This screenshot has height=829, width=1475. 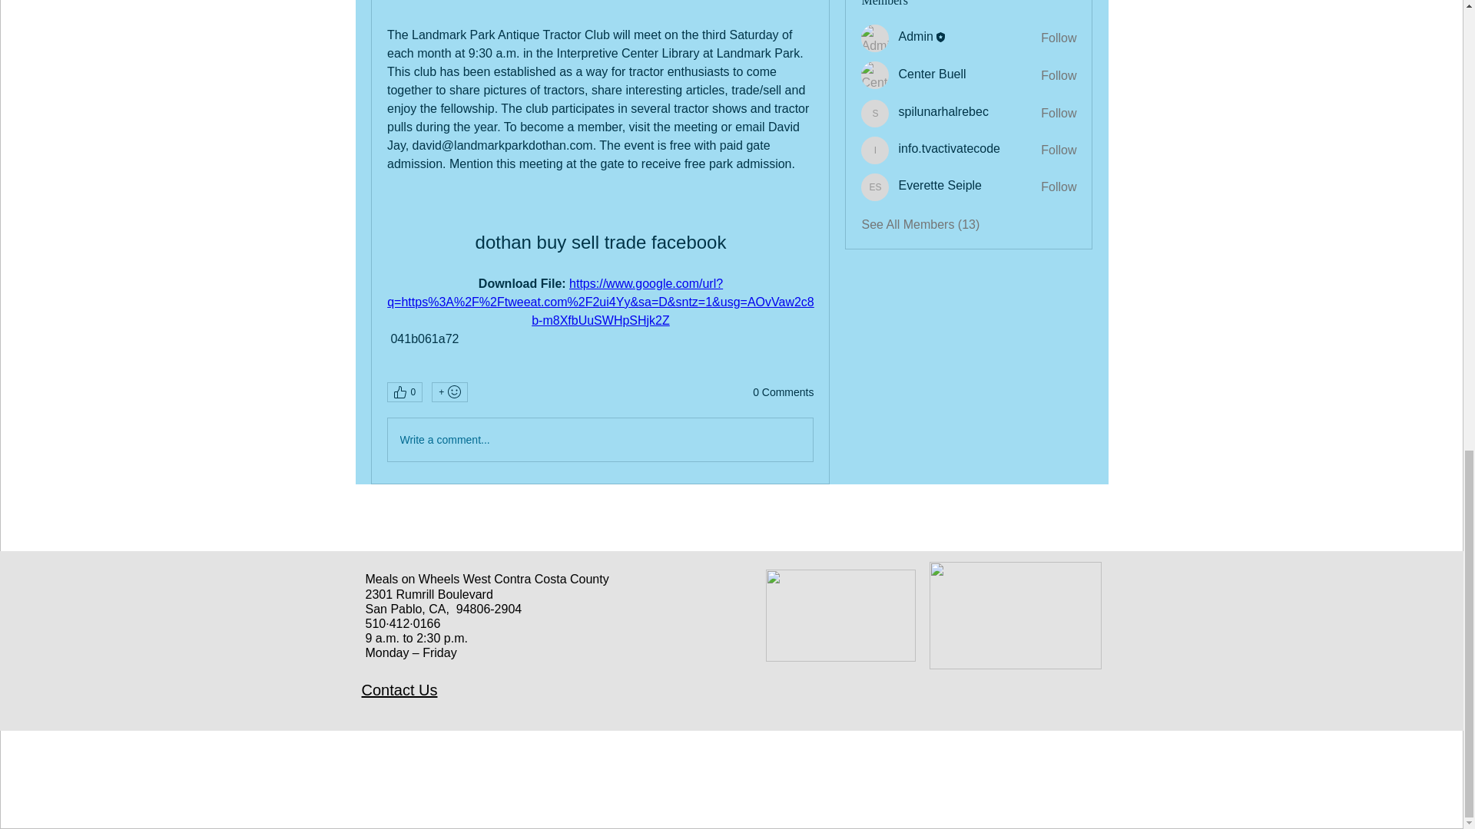 I want to click on Admin, so click(x=875, y=38).